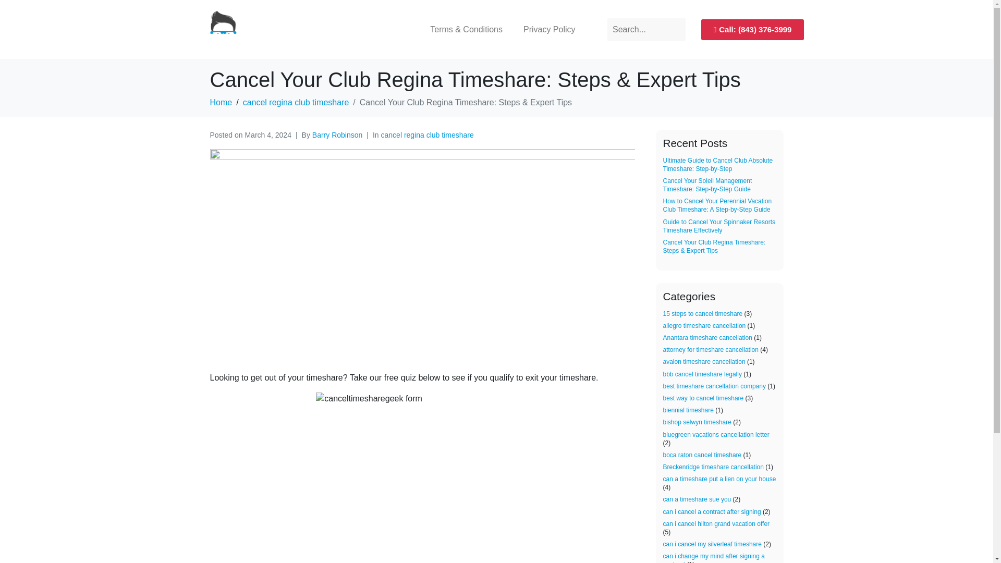  I want to click on can a timeshare put a lien on your house, so click(719, 479).